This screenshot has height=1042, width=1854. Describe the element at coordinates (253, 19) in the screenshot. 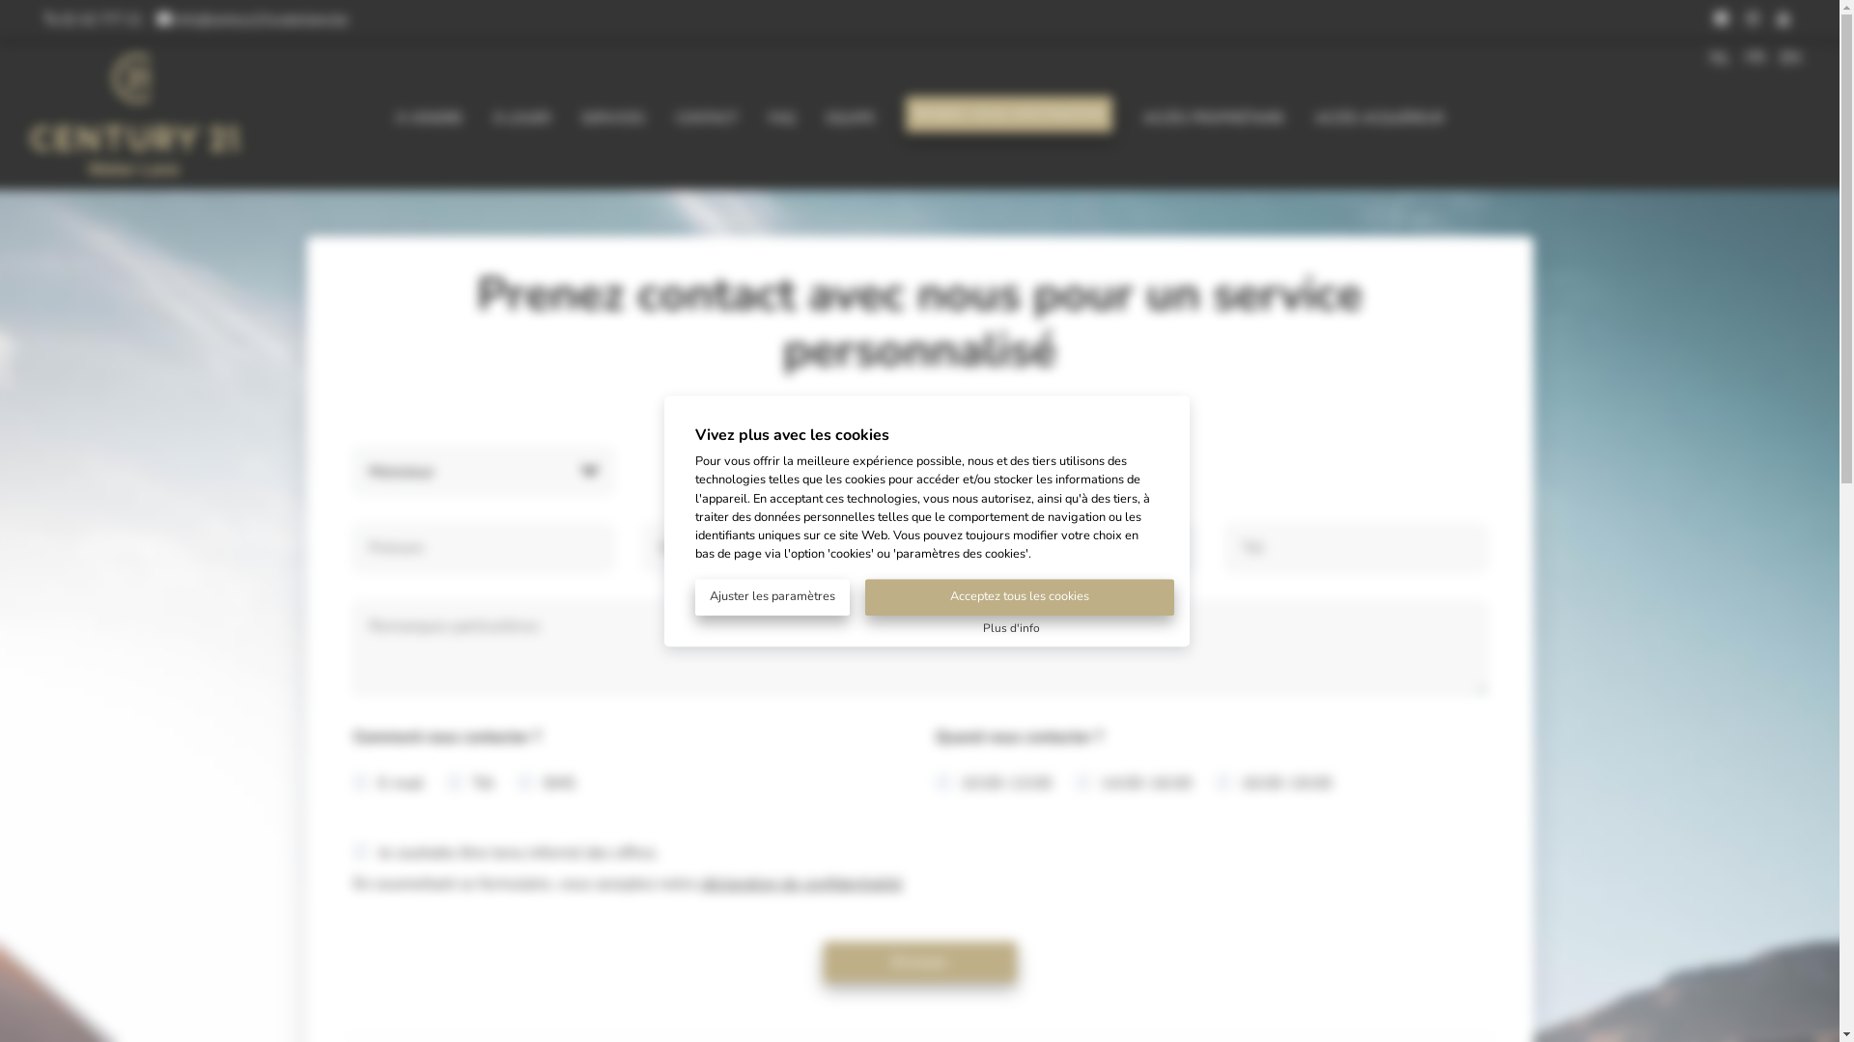

I see ` info@century21waterlane.be` at that location.